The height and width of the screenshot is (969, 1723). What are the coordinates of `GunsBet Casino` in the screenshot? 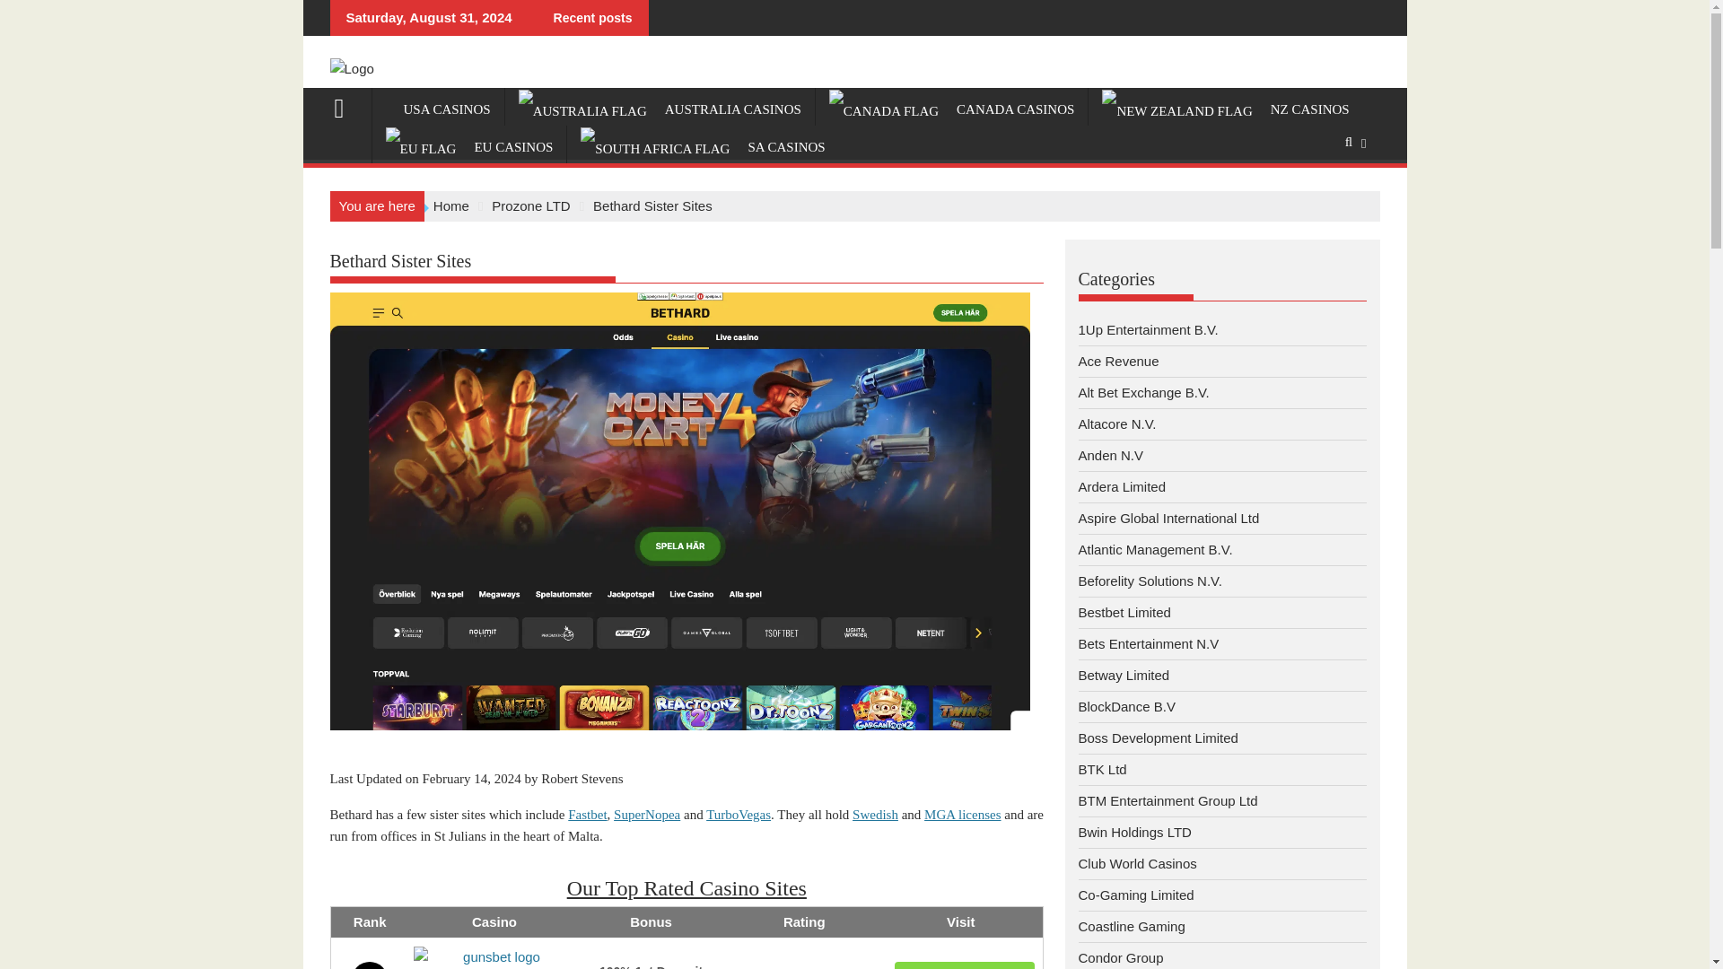 It's located at (494, 958).